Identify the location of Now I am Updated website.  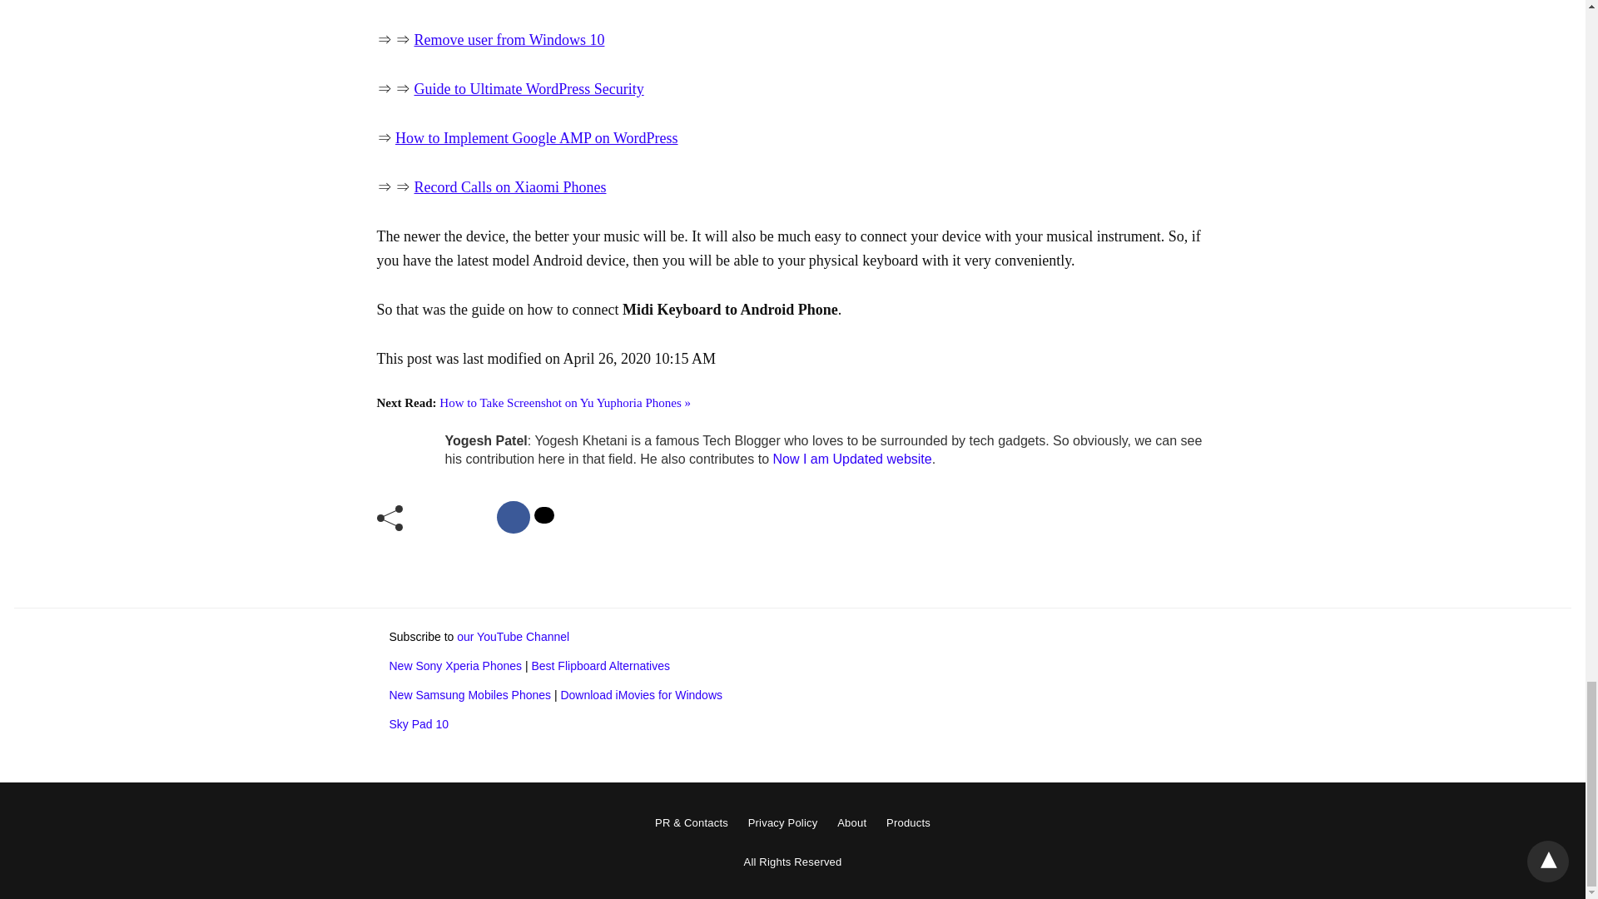
(851, 459).